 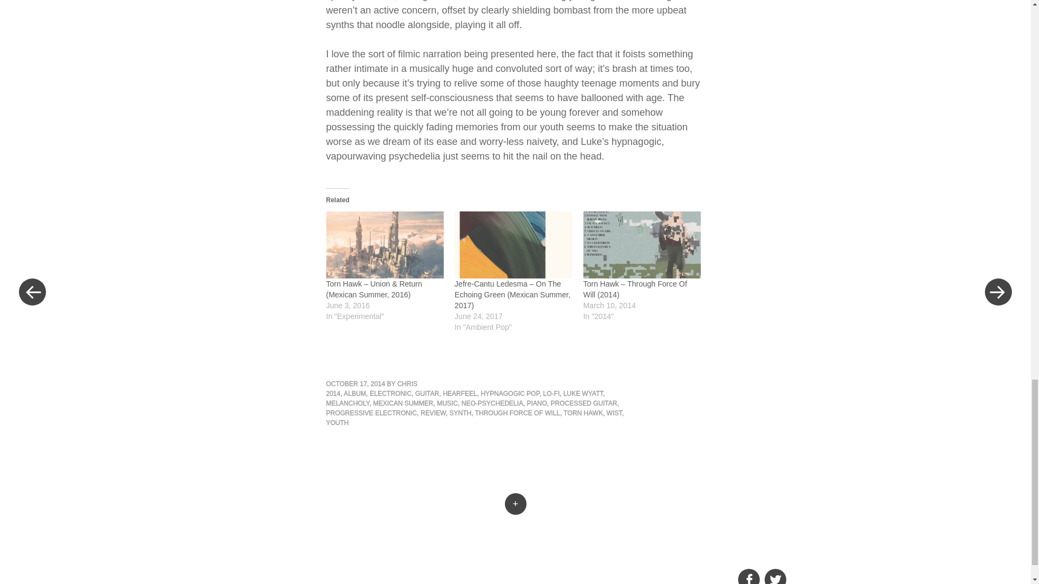 What do you see at coordinates (426, 394) in the screenshot?
I see `GUITAR` at bounding box center [426, 394].